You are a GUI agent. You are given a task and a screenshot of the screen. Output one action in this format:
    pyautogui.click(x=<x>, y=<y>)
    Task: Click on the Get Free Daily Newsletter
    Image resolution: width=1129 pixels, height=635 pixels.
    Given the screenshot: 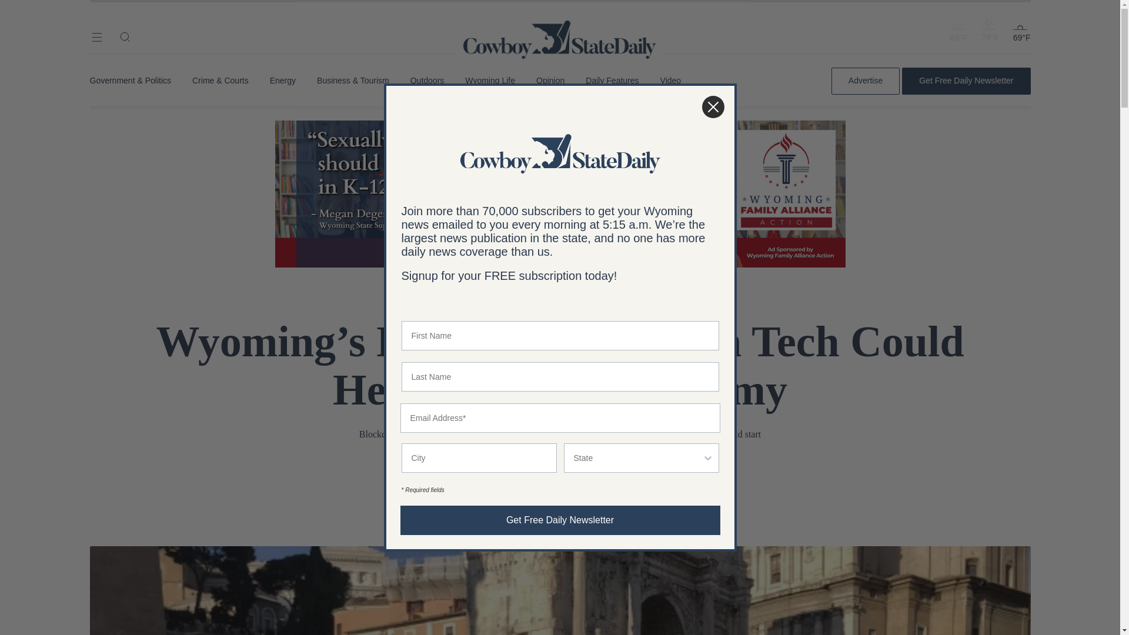 What is the action you would take?
    pyautogui.click(x=966, y=81)
    